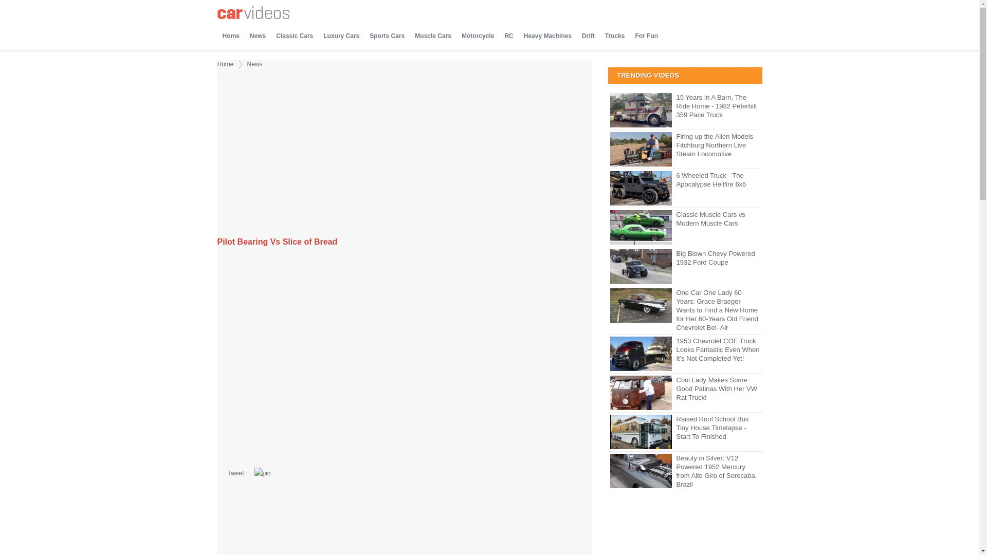  Describe the element at coordinates (235, 473) in the screenshot. I see `Tweet` at that location.